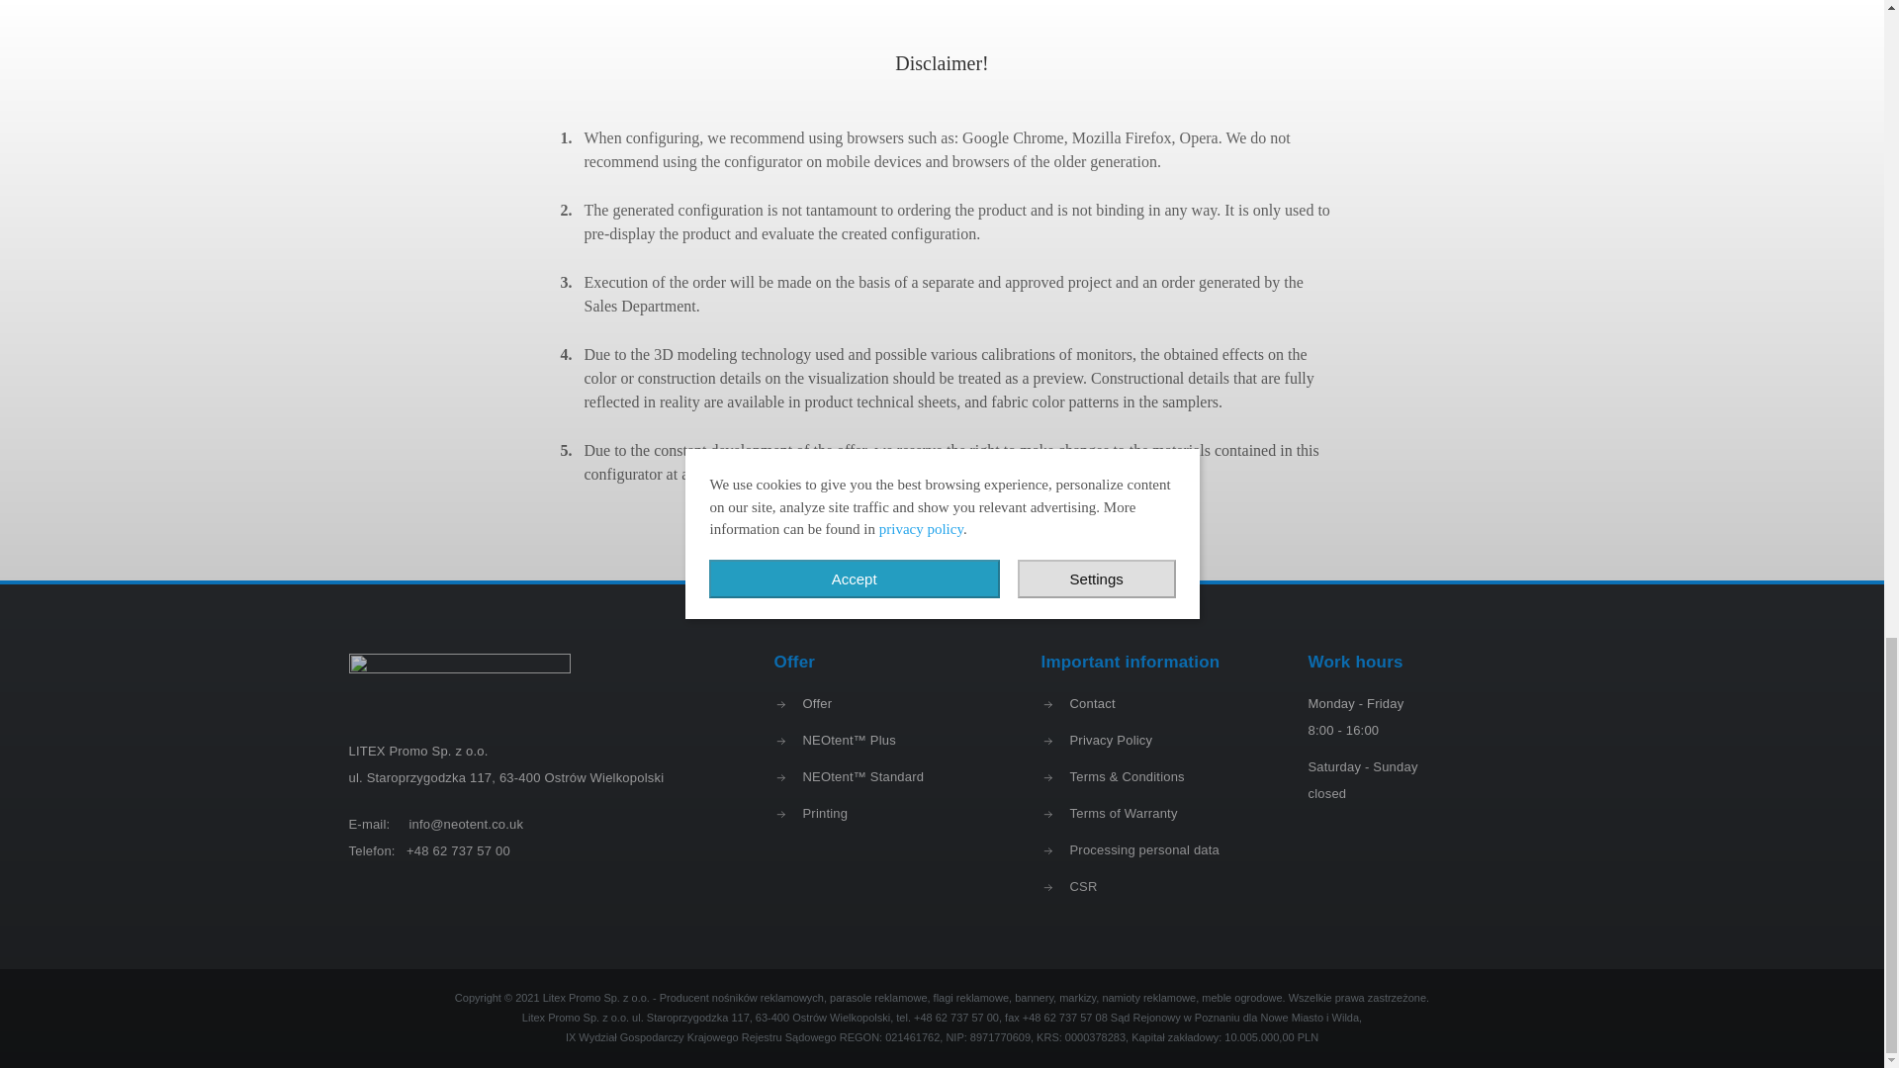 This screenshot has height=1068, width=1899. I want to click on CSR, so click(1154, 886).